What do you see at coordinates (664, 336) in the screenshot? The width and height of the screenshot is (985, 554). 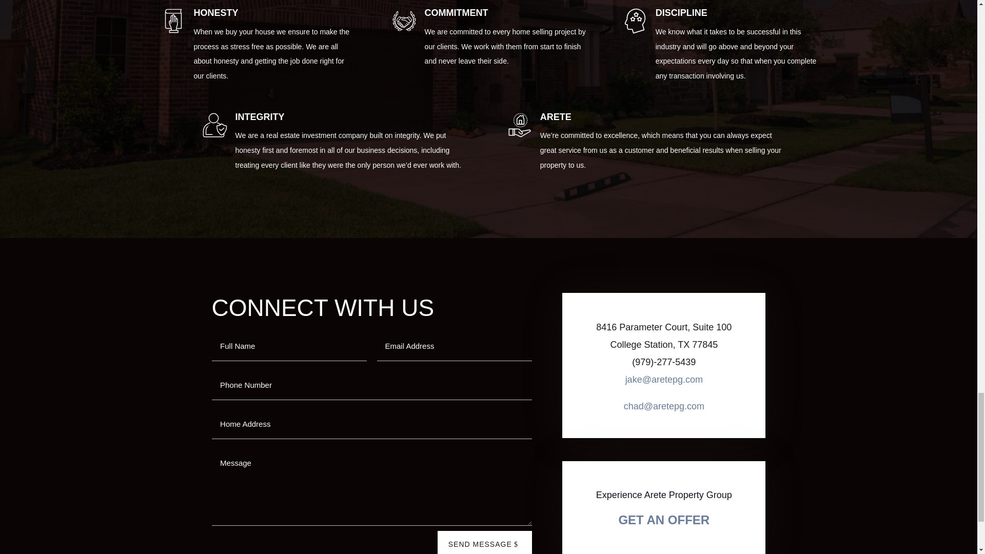 I see `Page 1` at bounding box center [664, 336].